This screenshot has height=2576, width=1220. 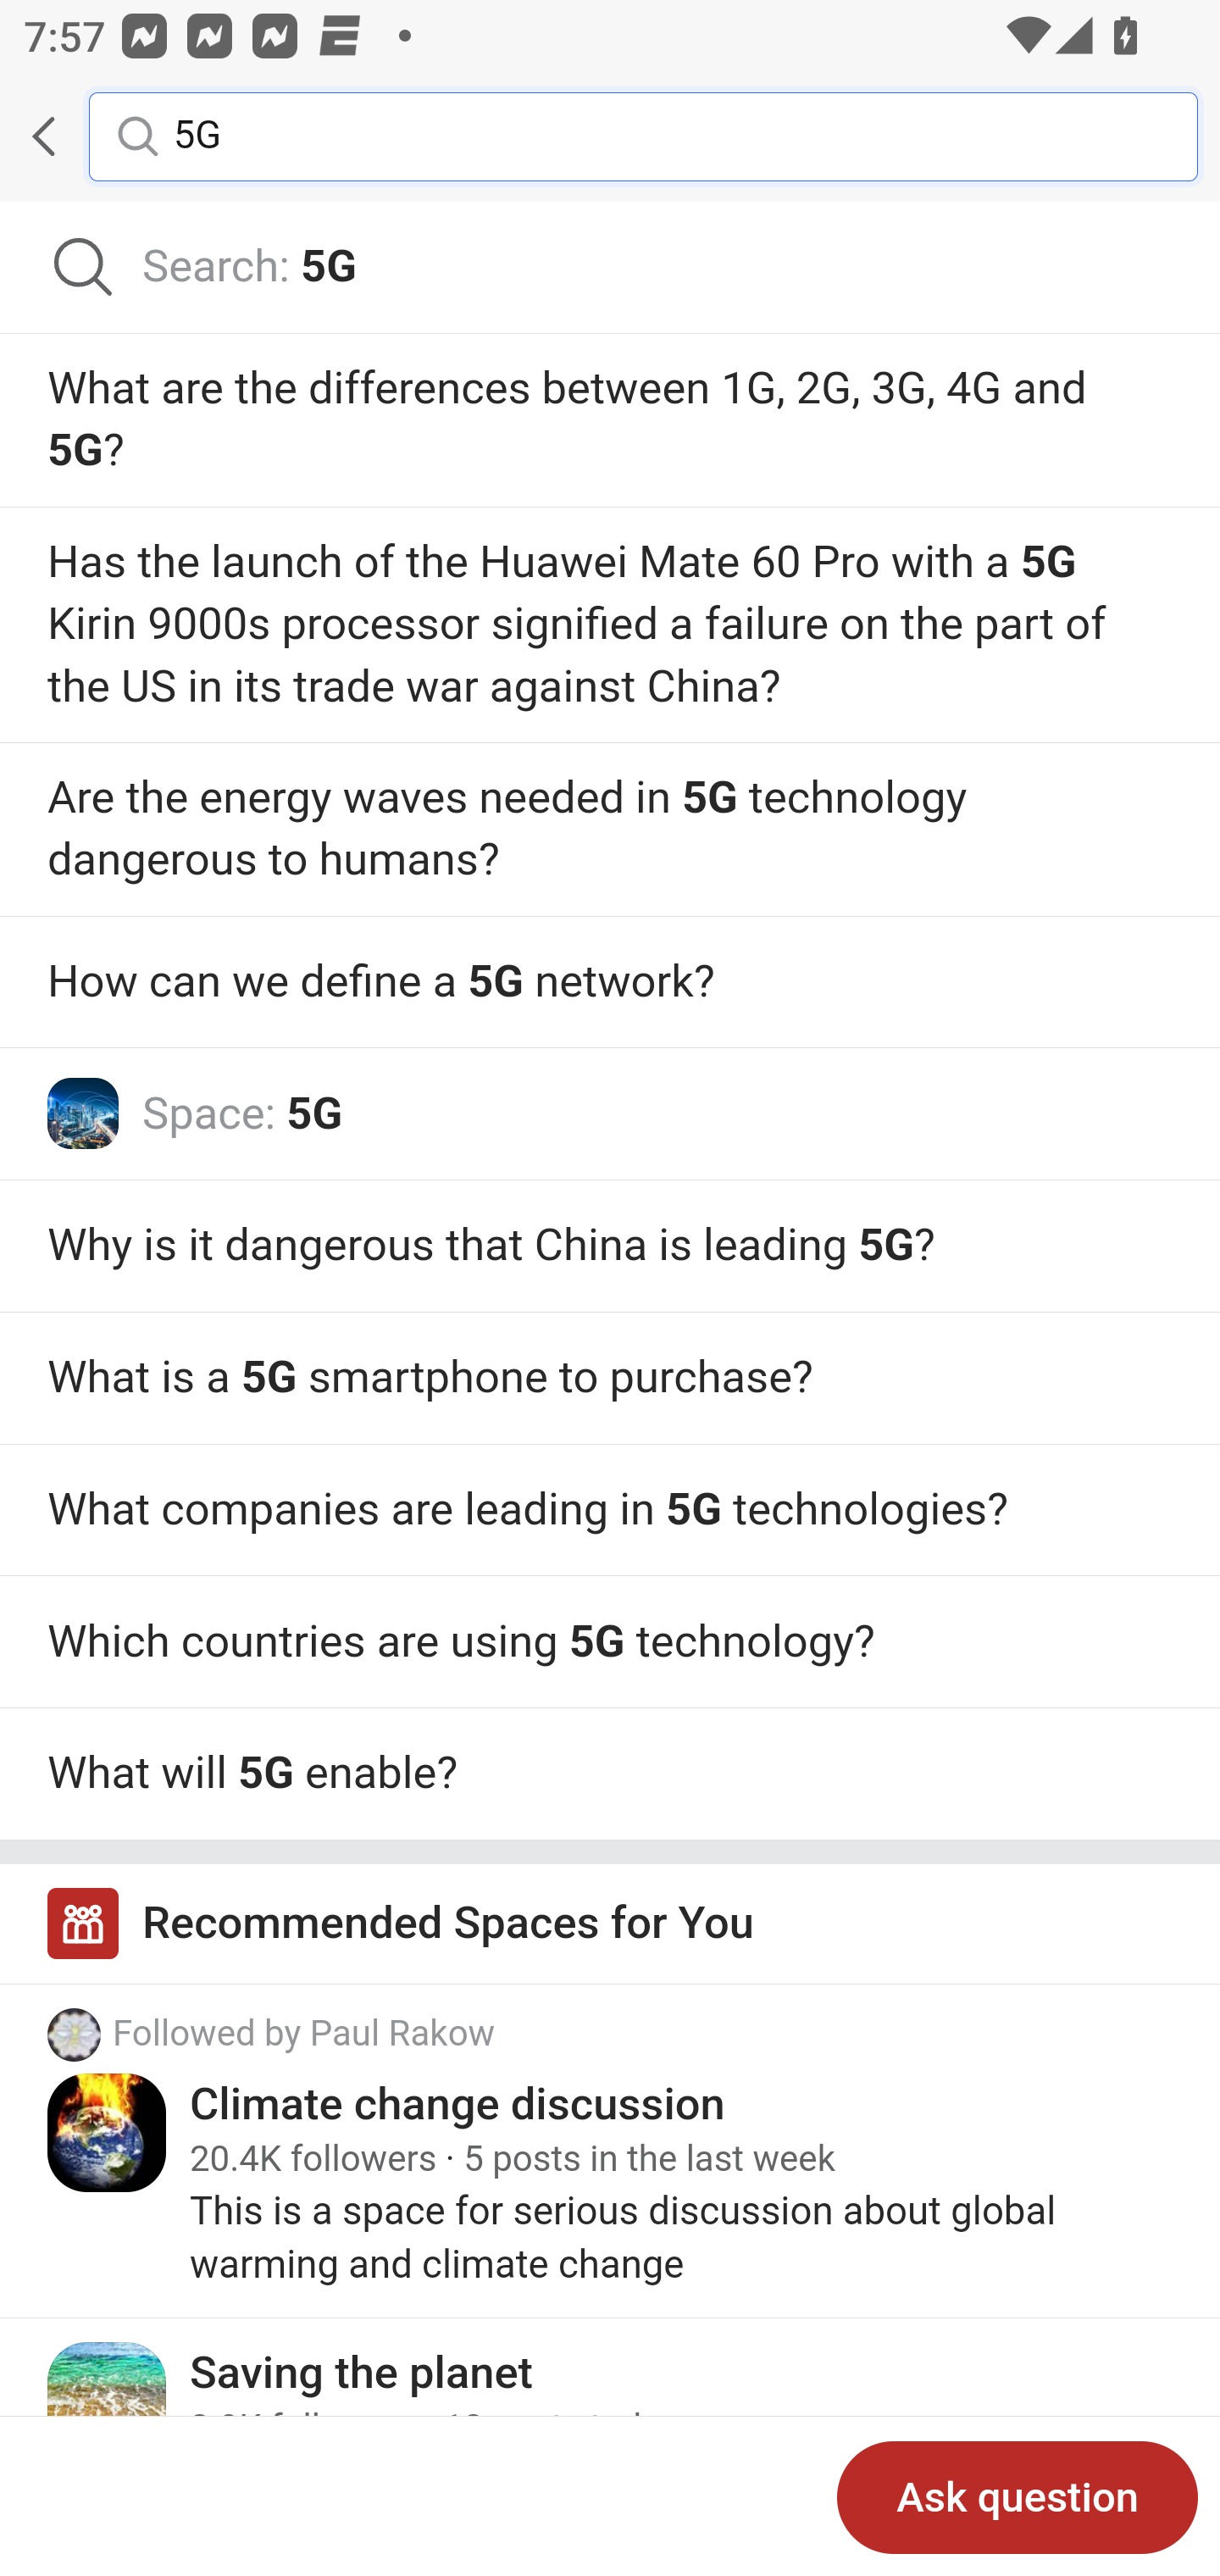 I want to click on Me Home Search Add, so click(x=610, y=136).